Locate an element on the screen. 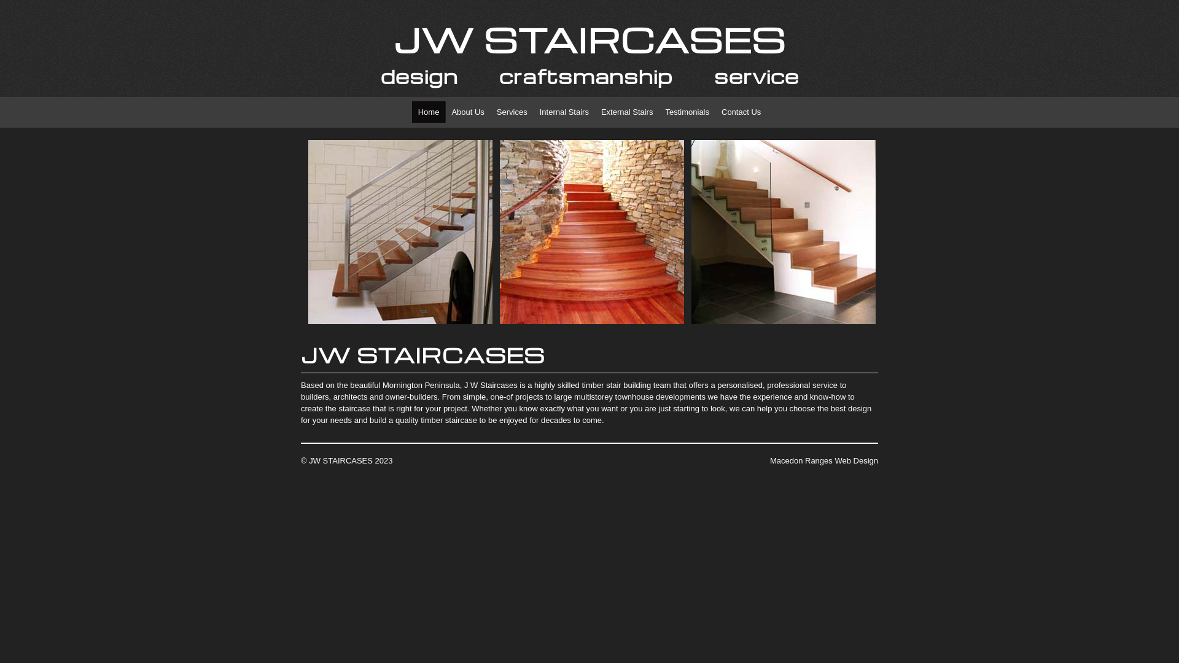  JW STAIRCASES
design craftsmanship service is located at coordinates (589, 53).